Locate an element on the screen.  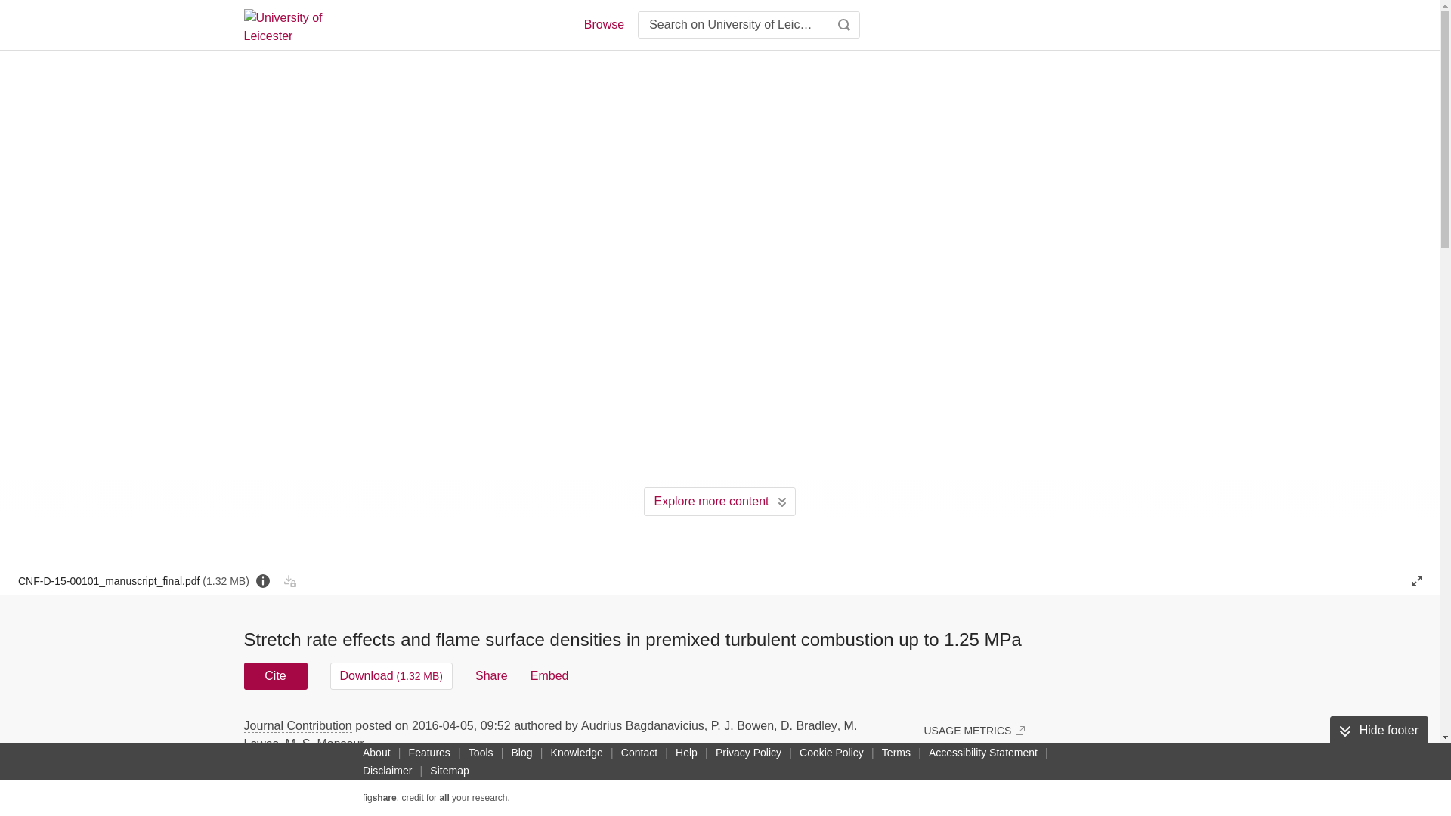
Browse is located at coordinates (603, 24).